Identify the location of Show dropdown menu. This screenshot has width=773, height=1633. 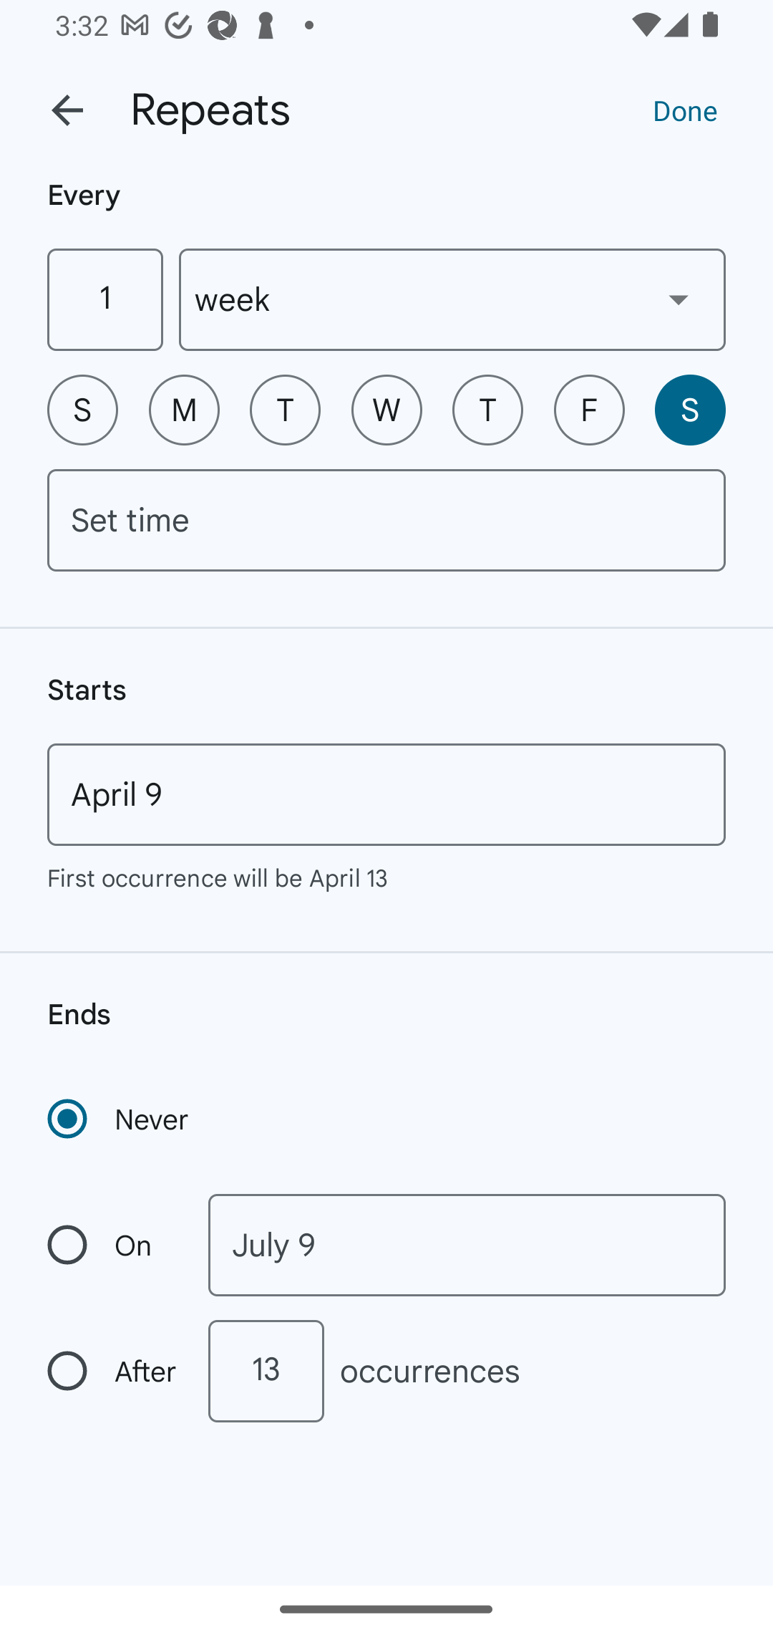
(679, 299).